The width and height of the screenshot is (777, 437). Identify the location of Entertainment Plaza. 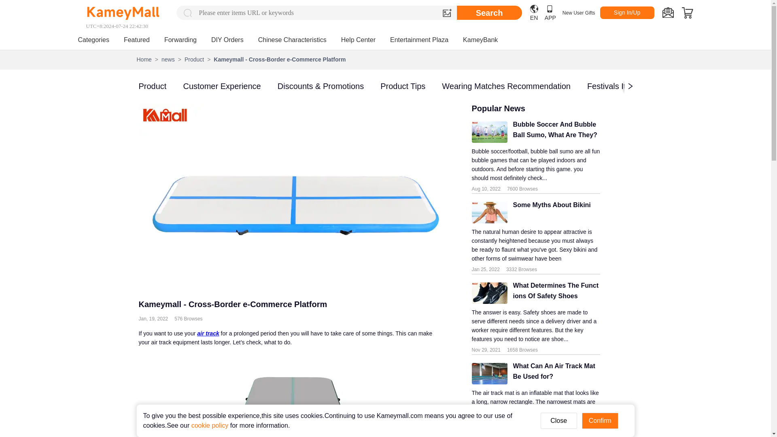
(419, 40).